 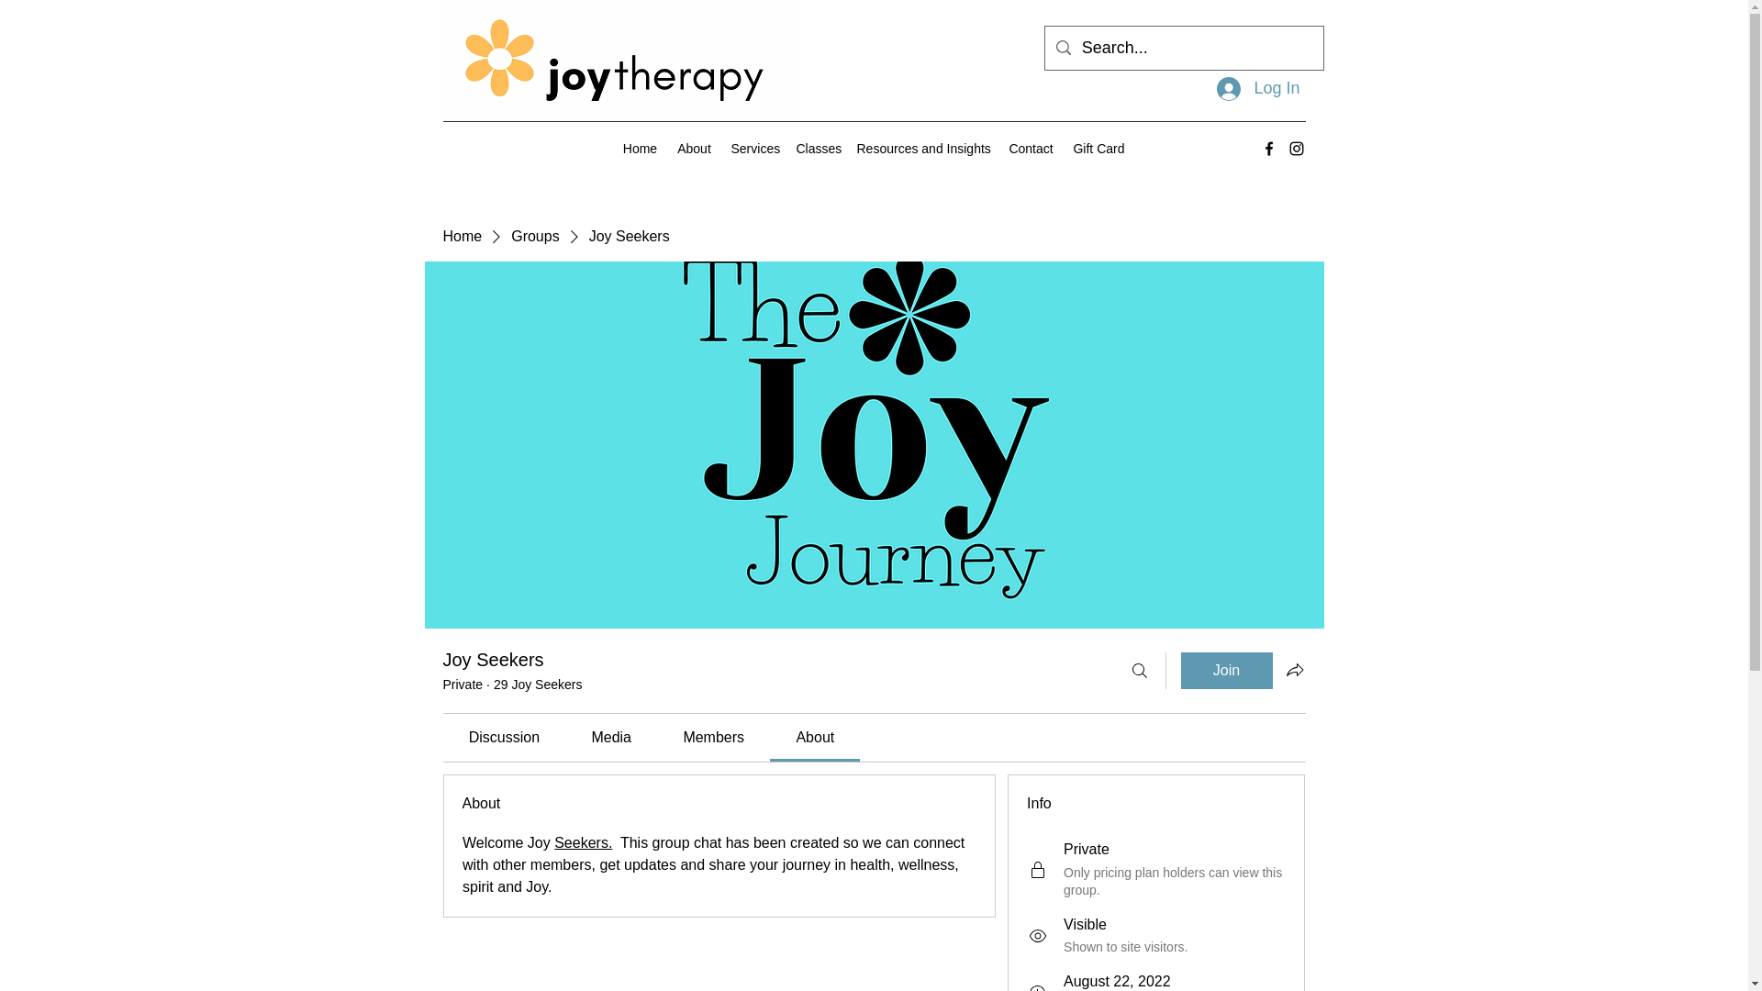 What do you see at coordinates (693, 149) in the screenshot?
I see `About` at bounding box center [693, 149].